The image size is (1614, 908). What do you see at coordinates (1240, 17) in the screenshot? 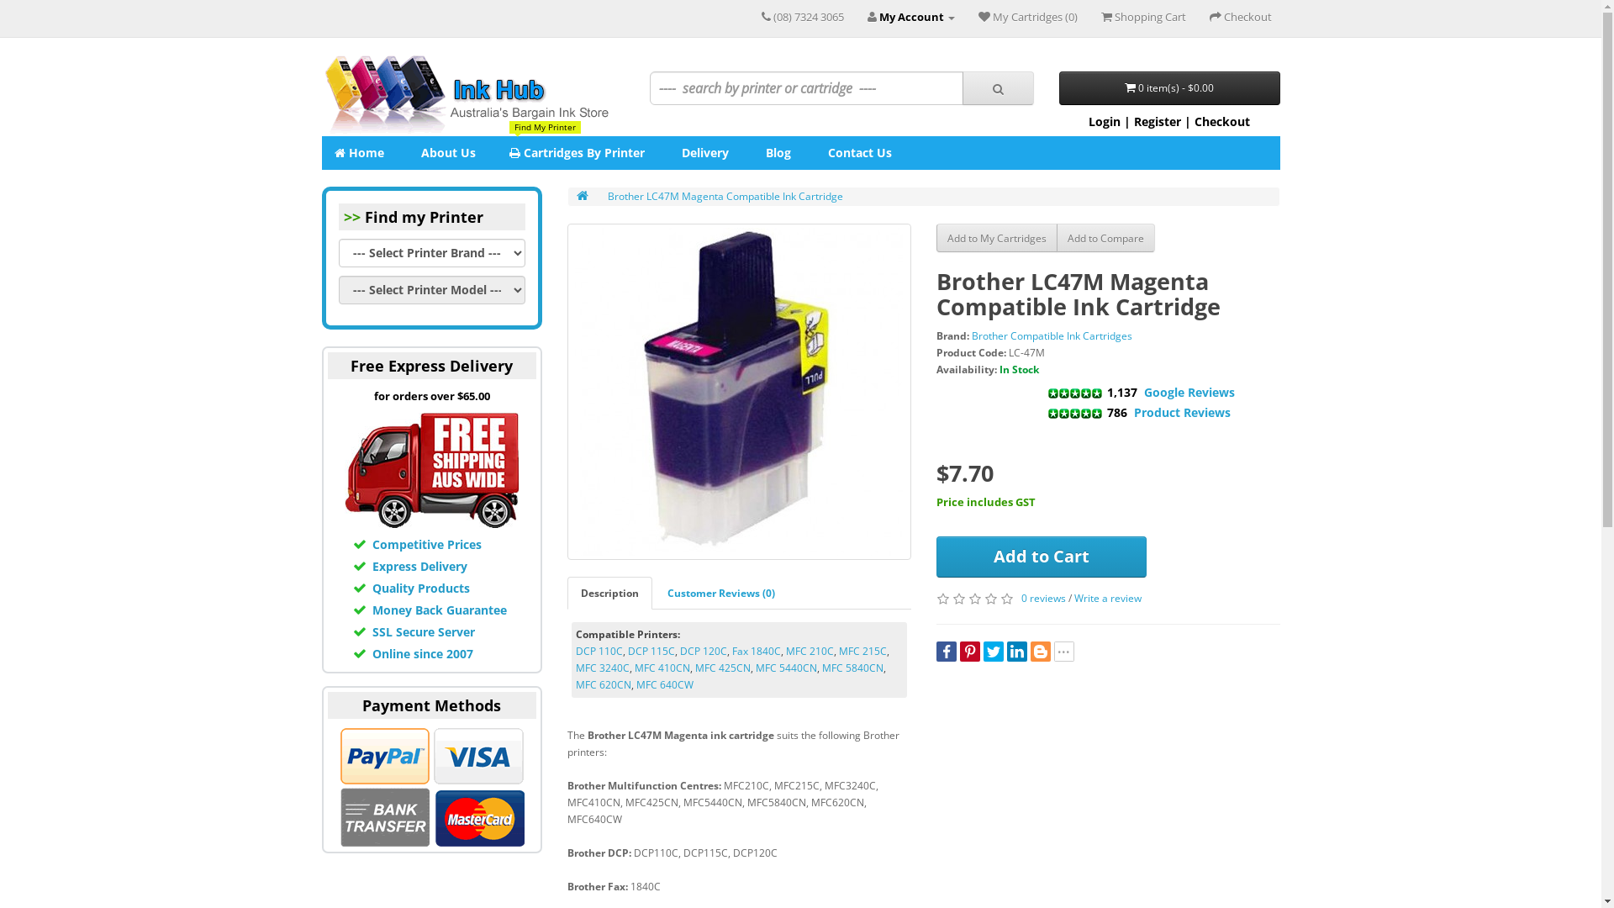
I see `Checkout` at bounding box center [1240, 17].